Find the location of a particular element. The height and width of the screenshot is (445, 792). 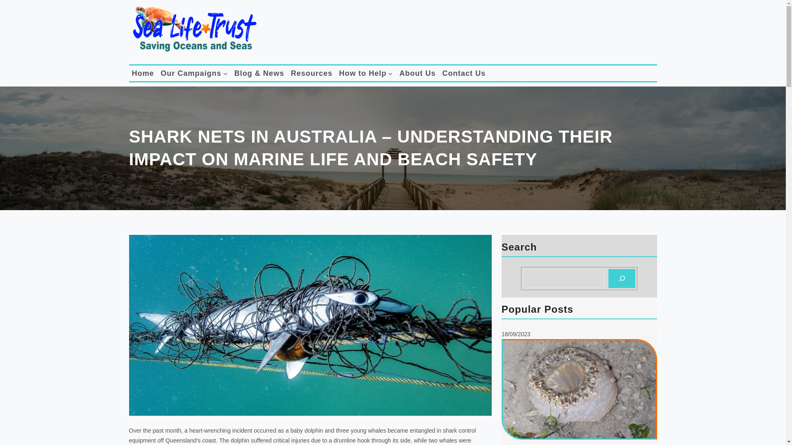

How to Help is located at coordinates (362, 73).